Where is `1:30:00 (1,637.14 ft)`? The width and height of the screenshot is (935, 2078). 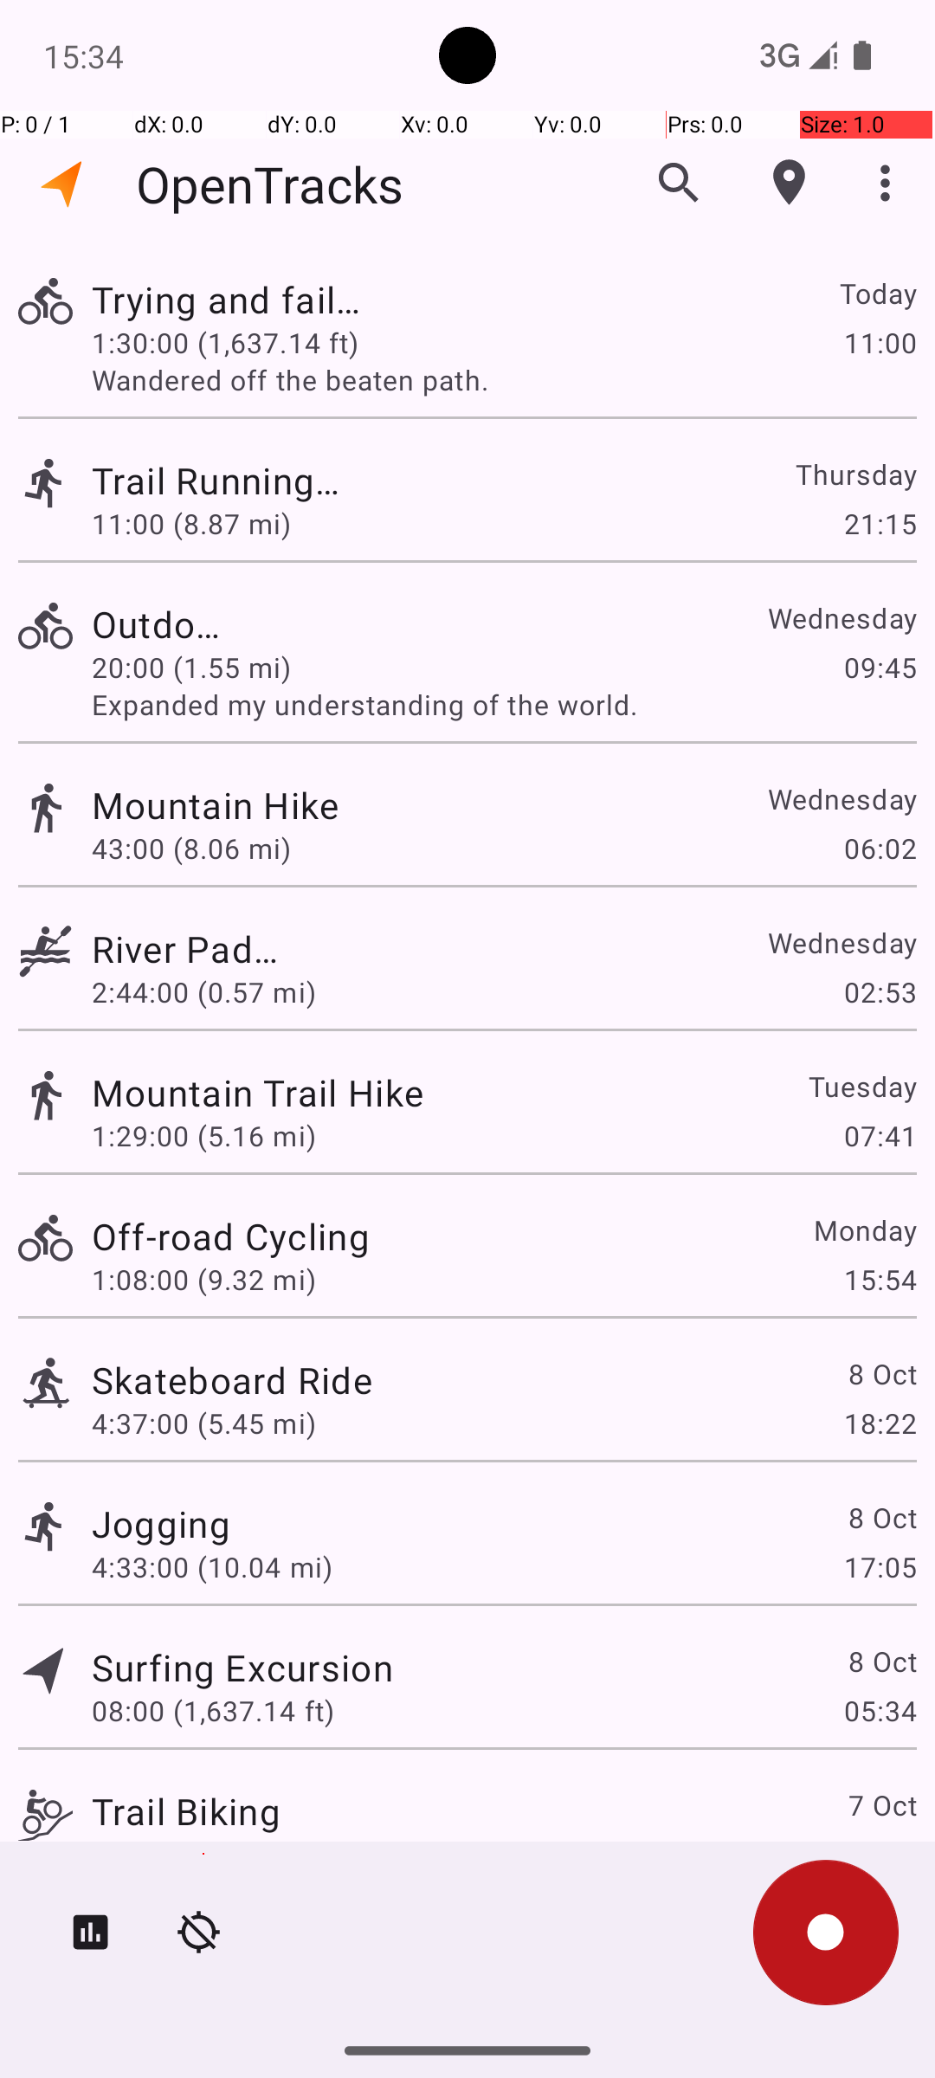 1:30:00 (1,637.14 ft) is located at coordinates (225, 342).